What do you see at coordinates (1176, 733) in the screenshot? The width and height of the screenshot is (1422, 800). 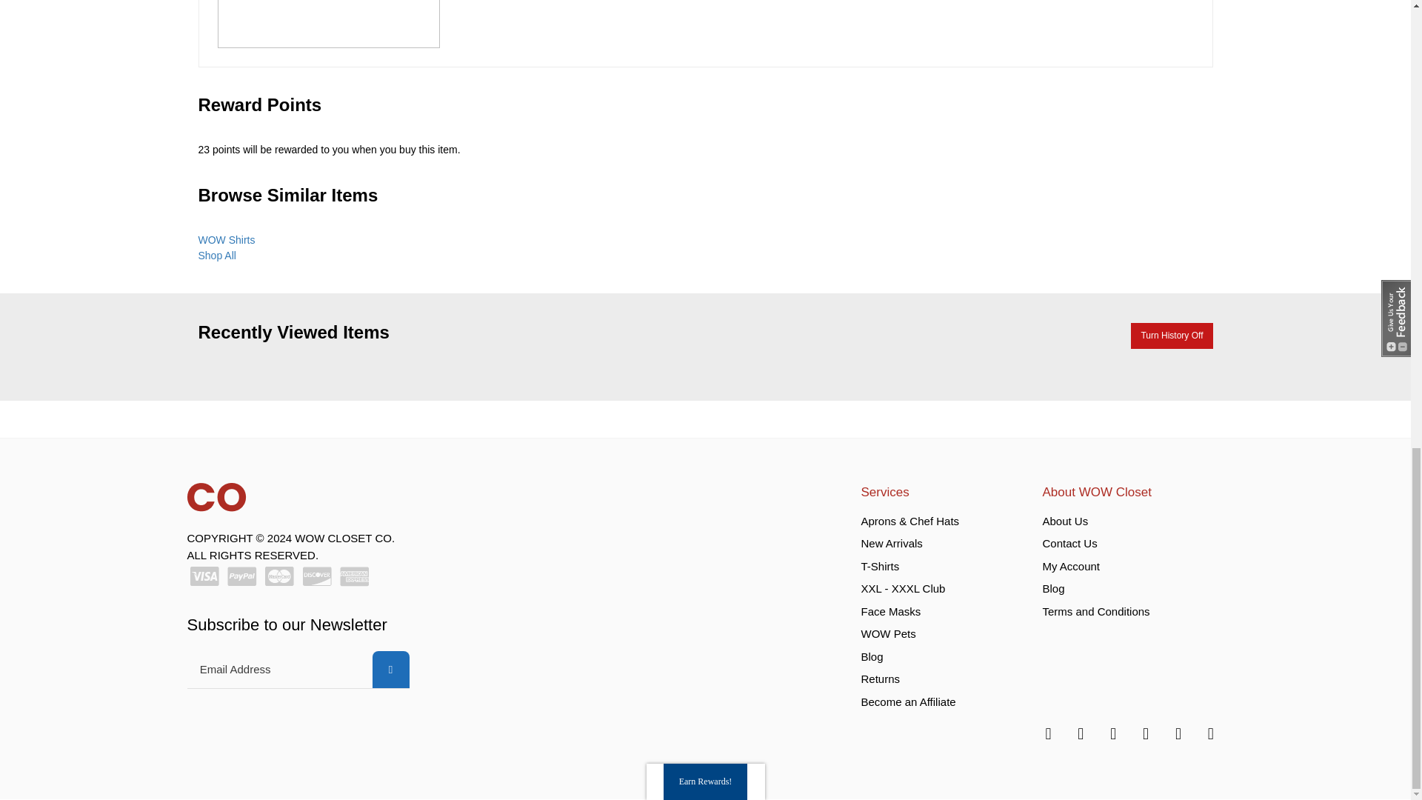 I see `Subscribe to our Channel` at bounding box center [1176, 733].